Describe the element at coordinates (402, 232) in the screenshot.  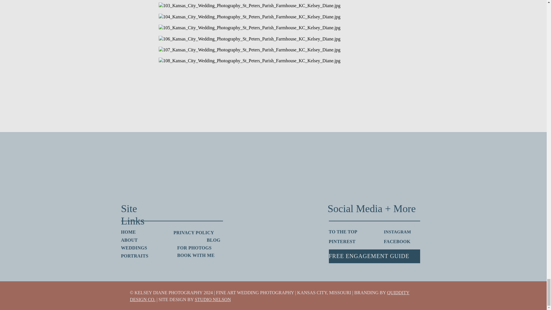
I see `INSTAGRAM` at that location.